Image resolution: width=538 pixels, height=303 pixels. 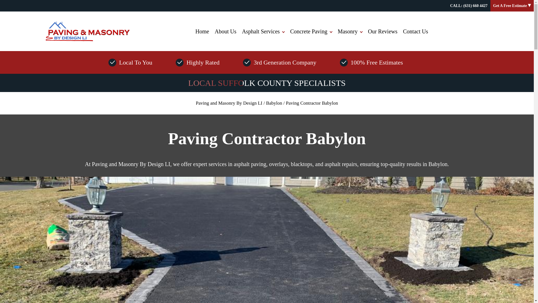 I want to click on Contact Us, so click(x=415, y=31).